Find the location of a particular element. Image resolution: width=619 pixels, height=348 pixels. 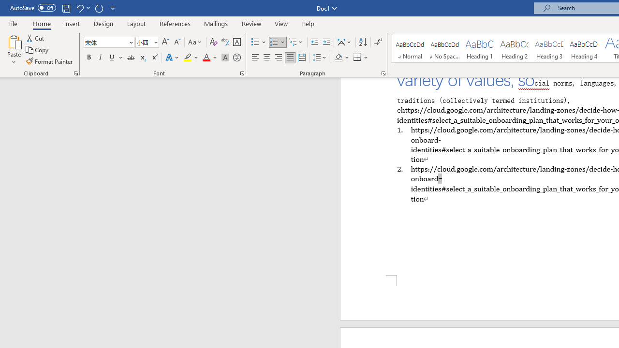

Enclose Characters... is located at coordinates (236, 58).